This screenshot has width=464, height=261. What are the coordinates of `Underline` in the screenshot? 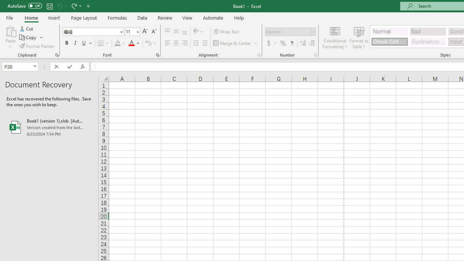 It's located at (84, 43).